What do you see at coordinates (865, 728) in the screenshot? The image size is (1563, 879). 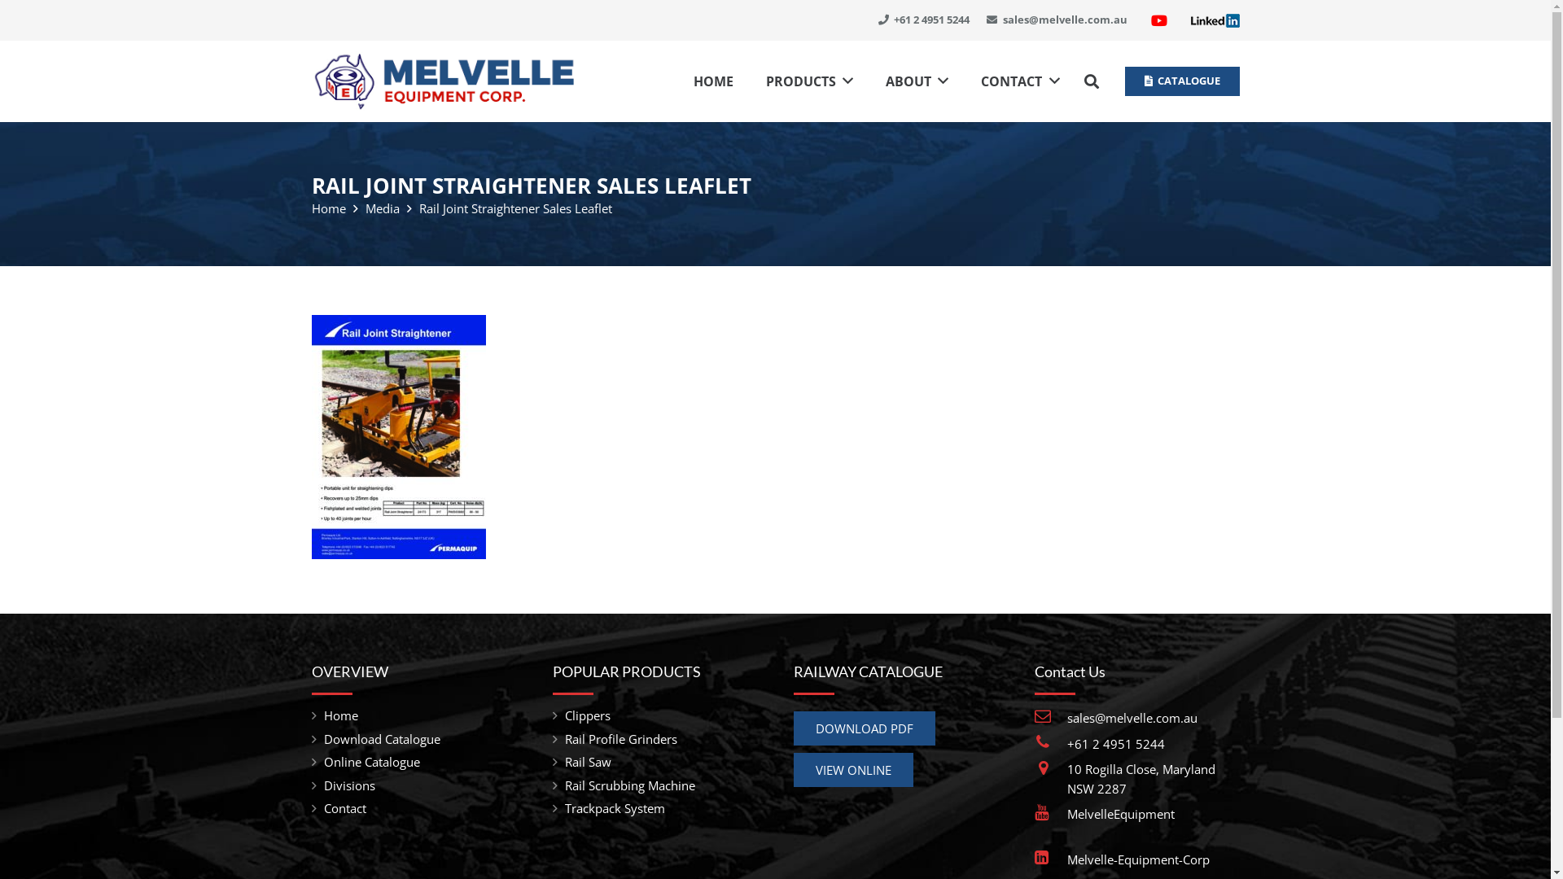 I see `DOWNLOAD PDF` at bounding box center [865, 728].